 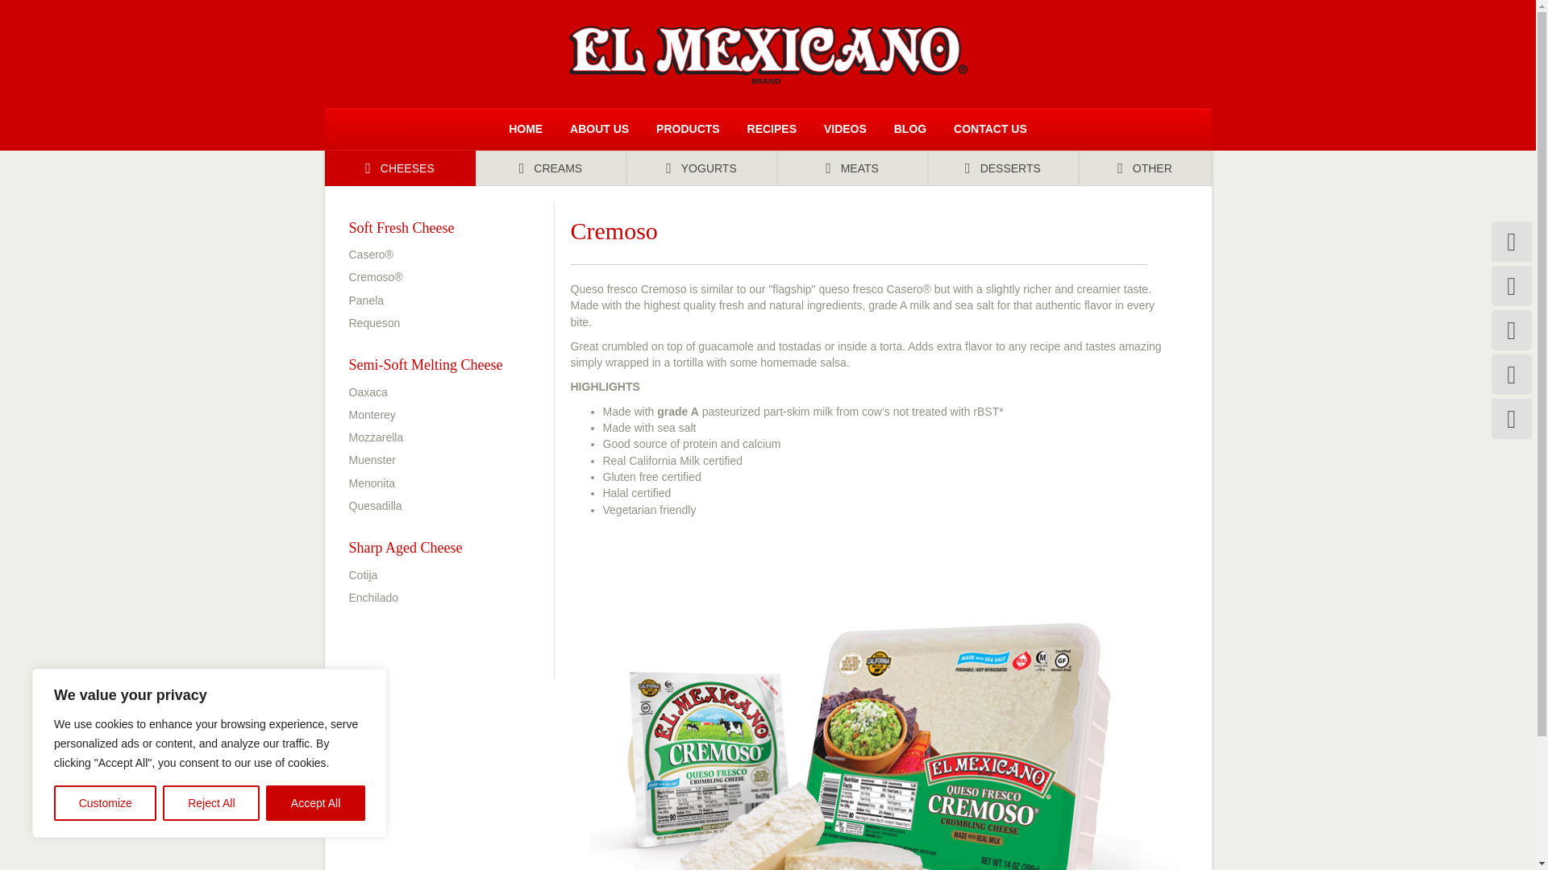 What do you see at coordinates (701, 168) in the screenshot?
I see `YOGURTS` at bounding box center [701, 168].